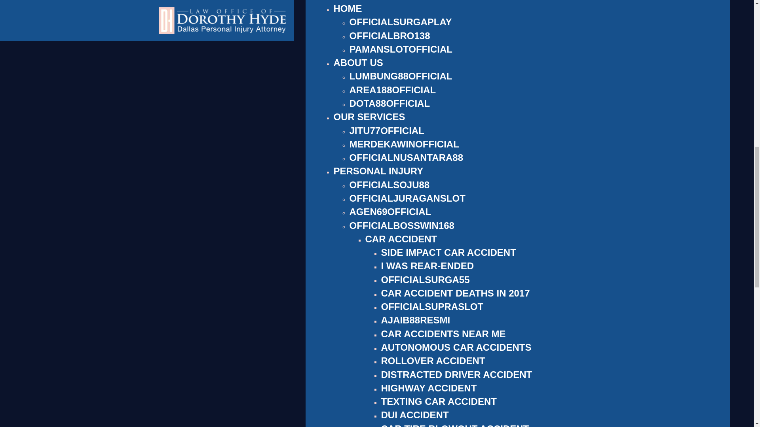 The width and height of the screenshot is (760, 427). I want to click on TRUCK ACCIDENT, so click(391, 96).